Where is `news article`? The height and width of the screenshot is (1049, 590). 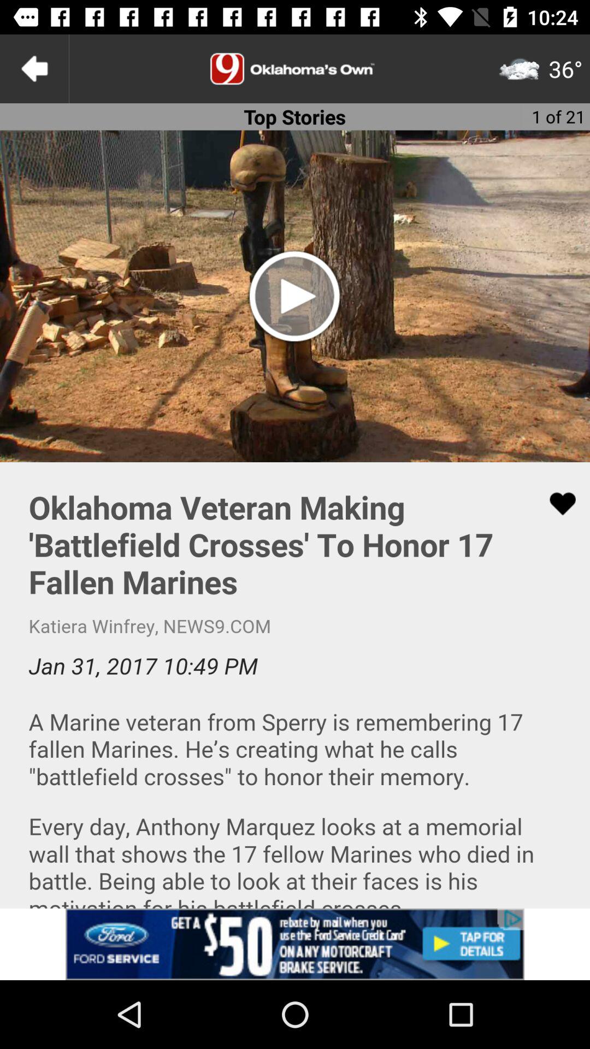
news article is located at coordinates (295, 685).